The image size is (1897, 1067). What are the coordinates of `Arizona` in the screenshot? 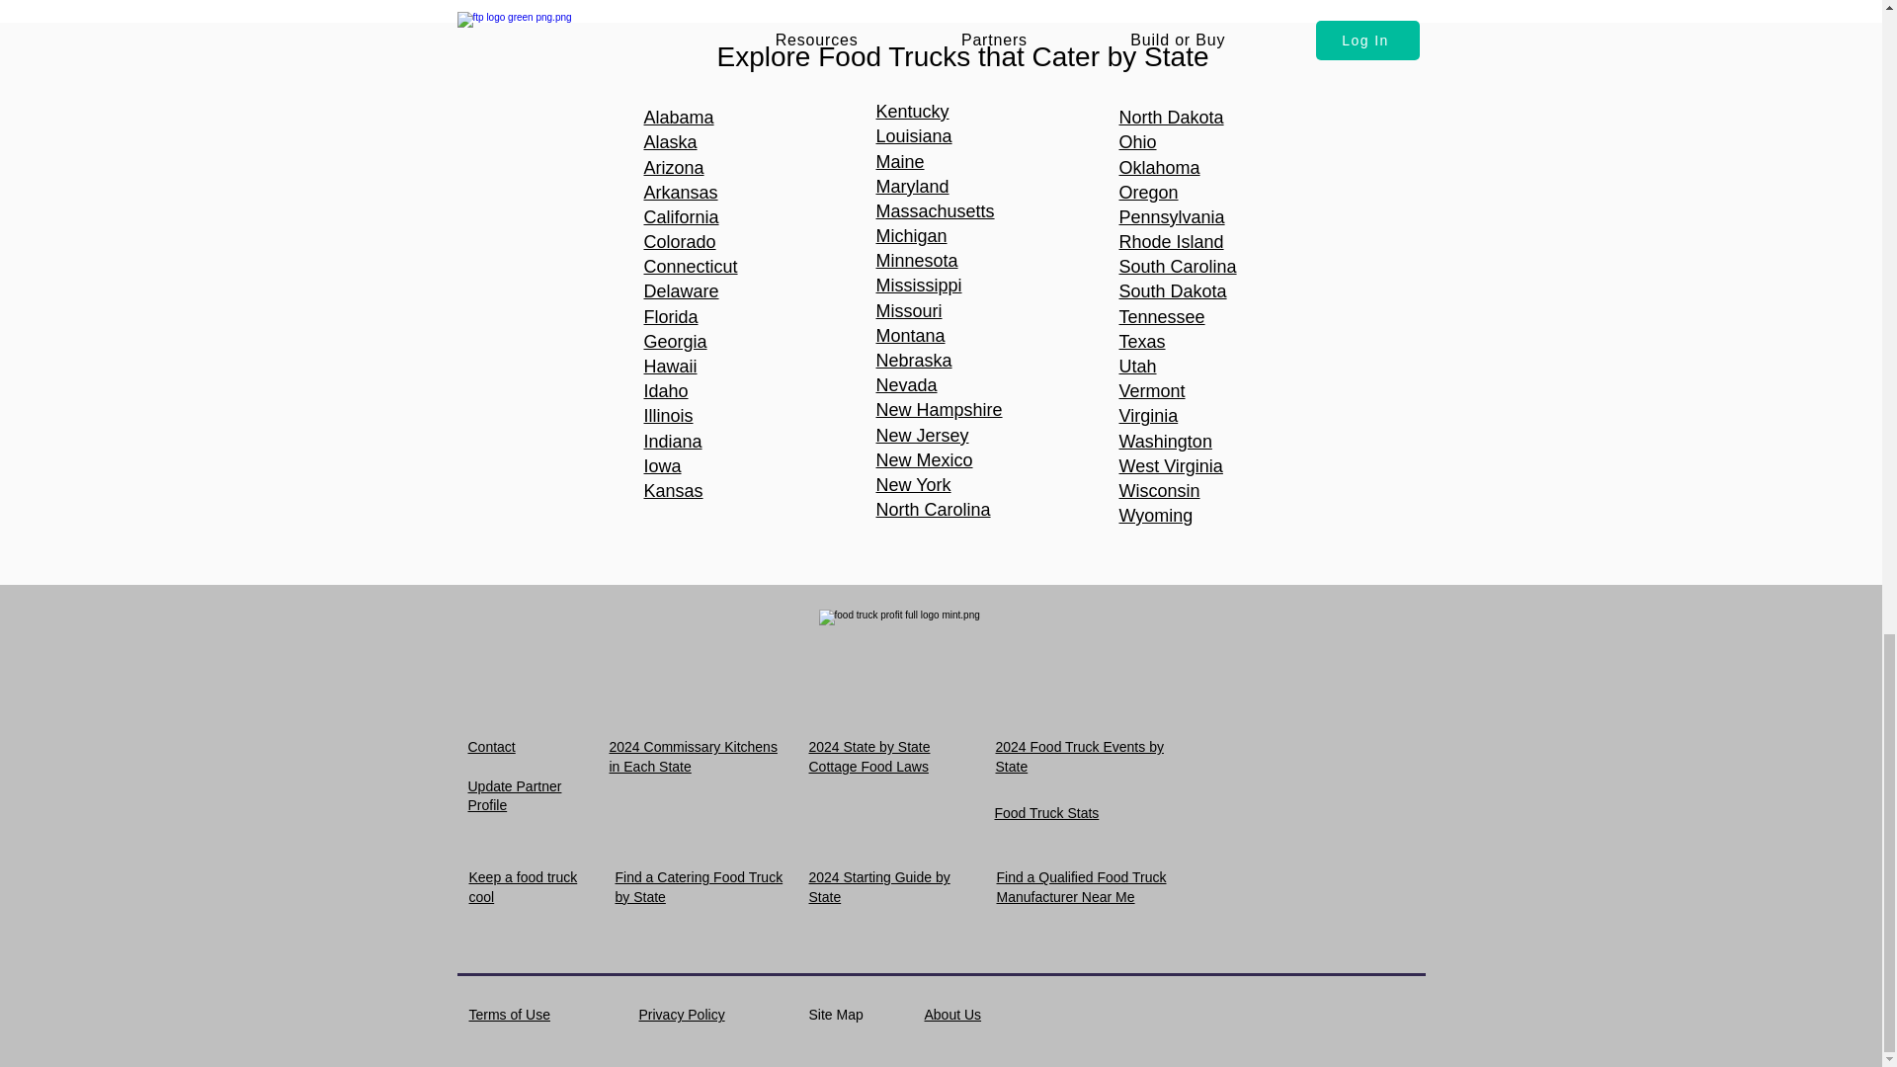 It's located at (674, 166).